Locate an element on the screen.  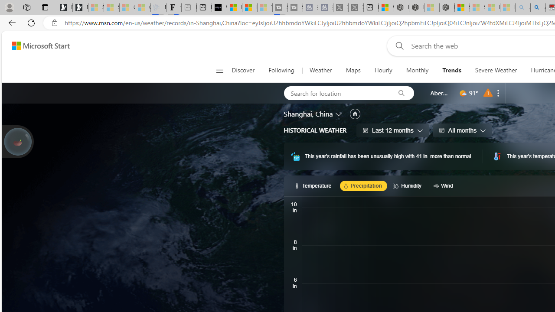
Wind is located at coordinates (444, 185).